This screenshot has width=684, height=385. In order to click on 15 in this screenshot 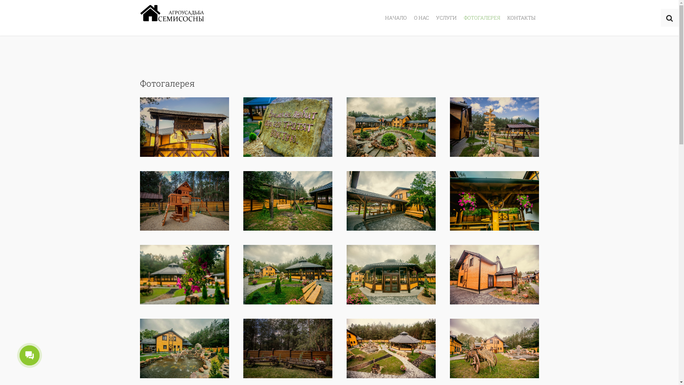, I will do `click(184, 201)`.